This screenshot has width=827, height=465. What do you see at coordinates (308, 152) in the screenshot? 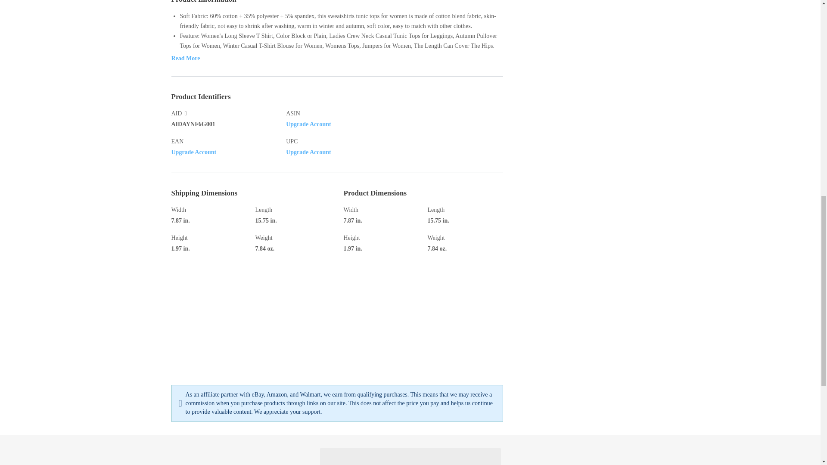
I see `Upgrade Account` at bounding box center [308, 152].